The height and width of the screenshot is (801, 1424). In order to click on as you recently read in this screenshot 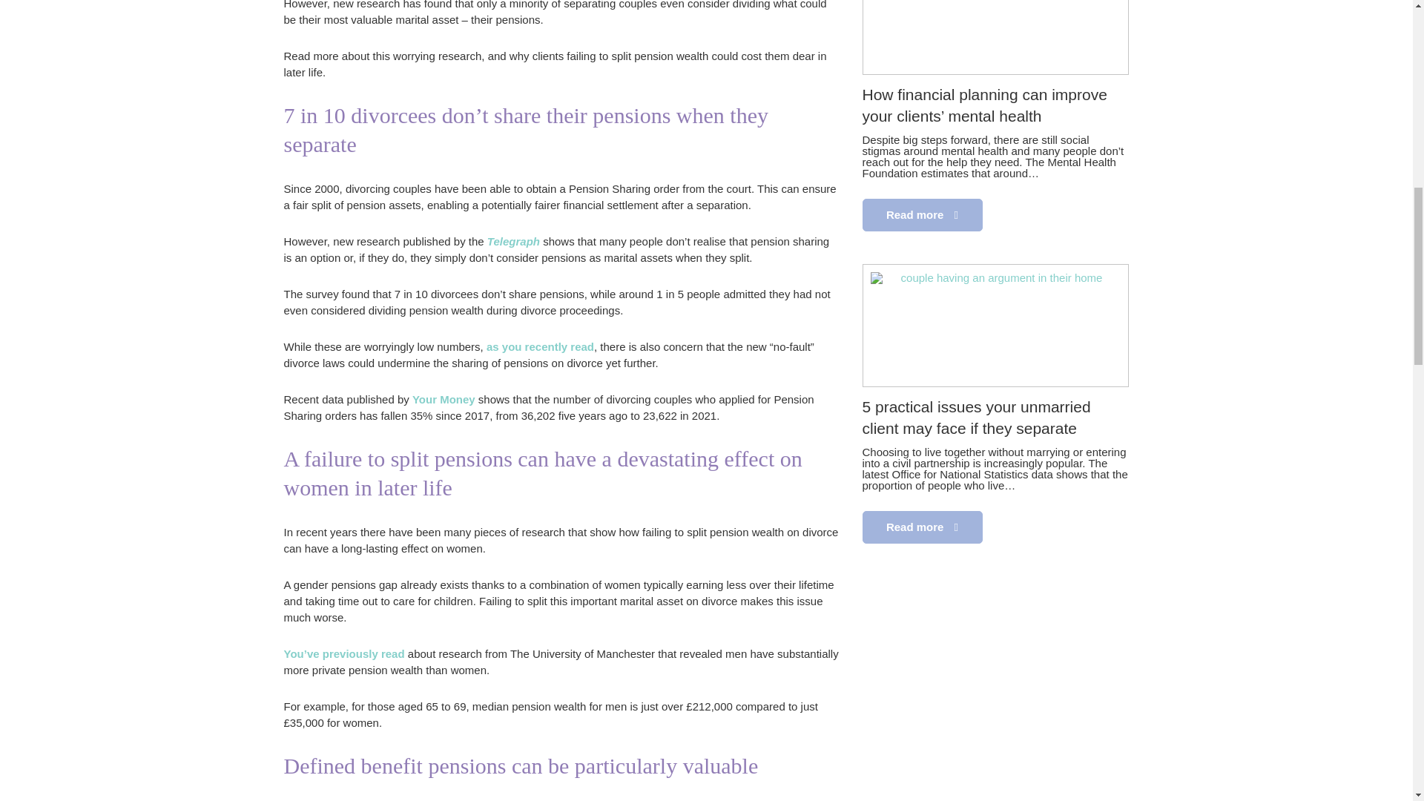, I will do `click(540, 347)`.